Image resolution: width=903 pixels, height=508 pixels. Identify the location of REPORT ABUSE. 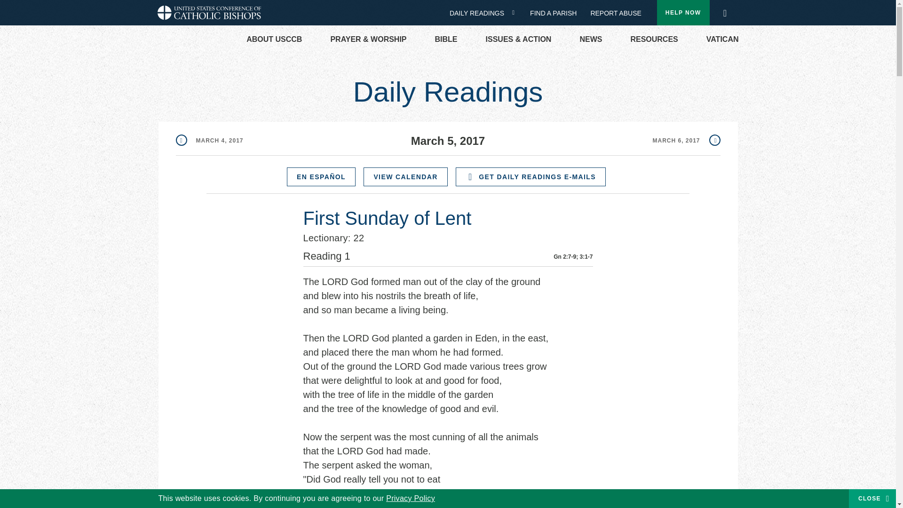
(616, 13).